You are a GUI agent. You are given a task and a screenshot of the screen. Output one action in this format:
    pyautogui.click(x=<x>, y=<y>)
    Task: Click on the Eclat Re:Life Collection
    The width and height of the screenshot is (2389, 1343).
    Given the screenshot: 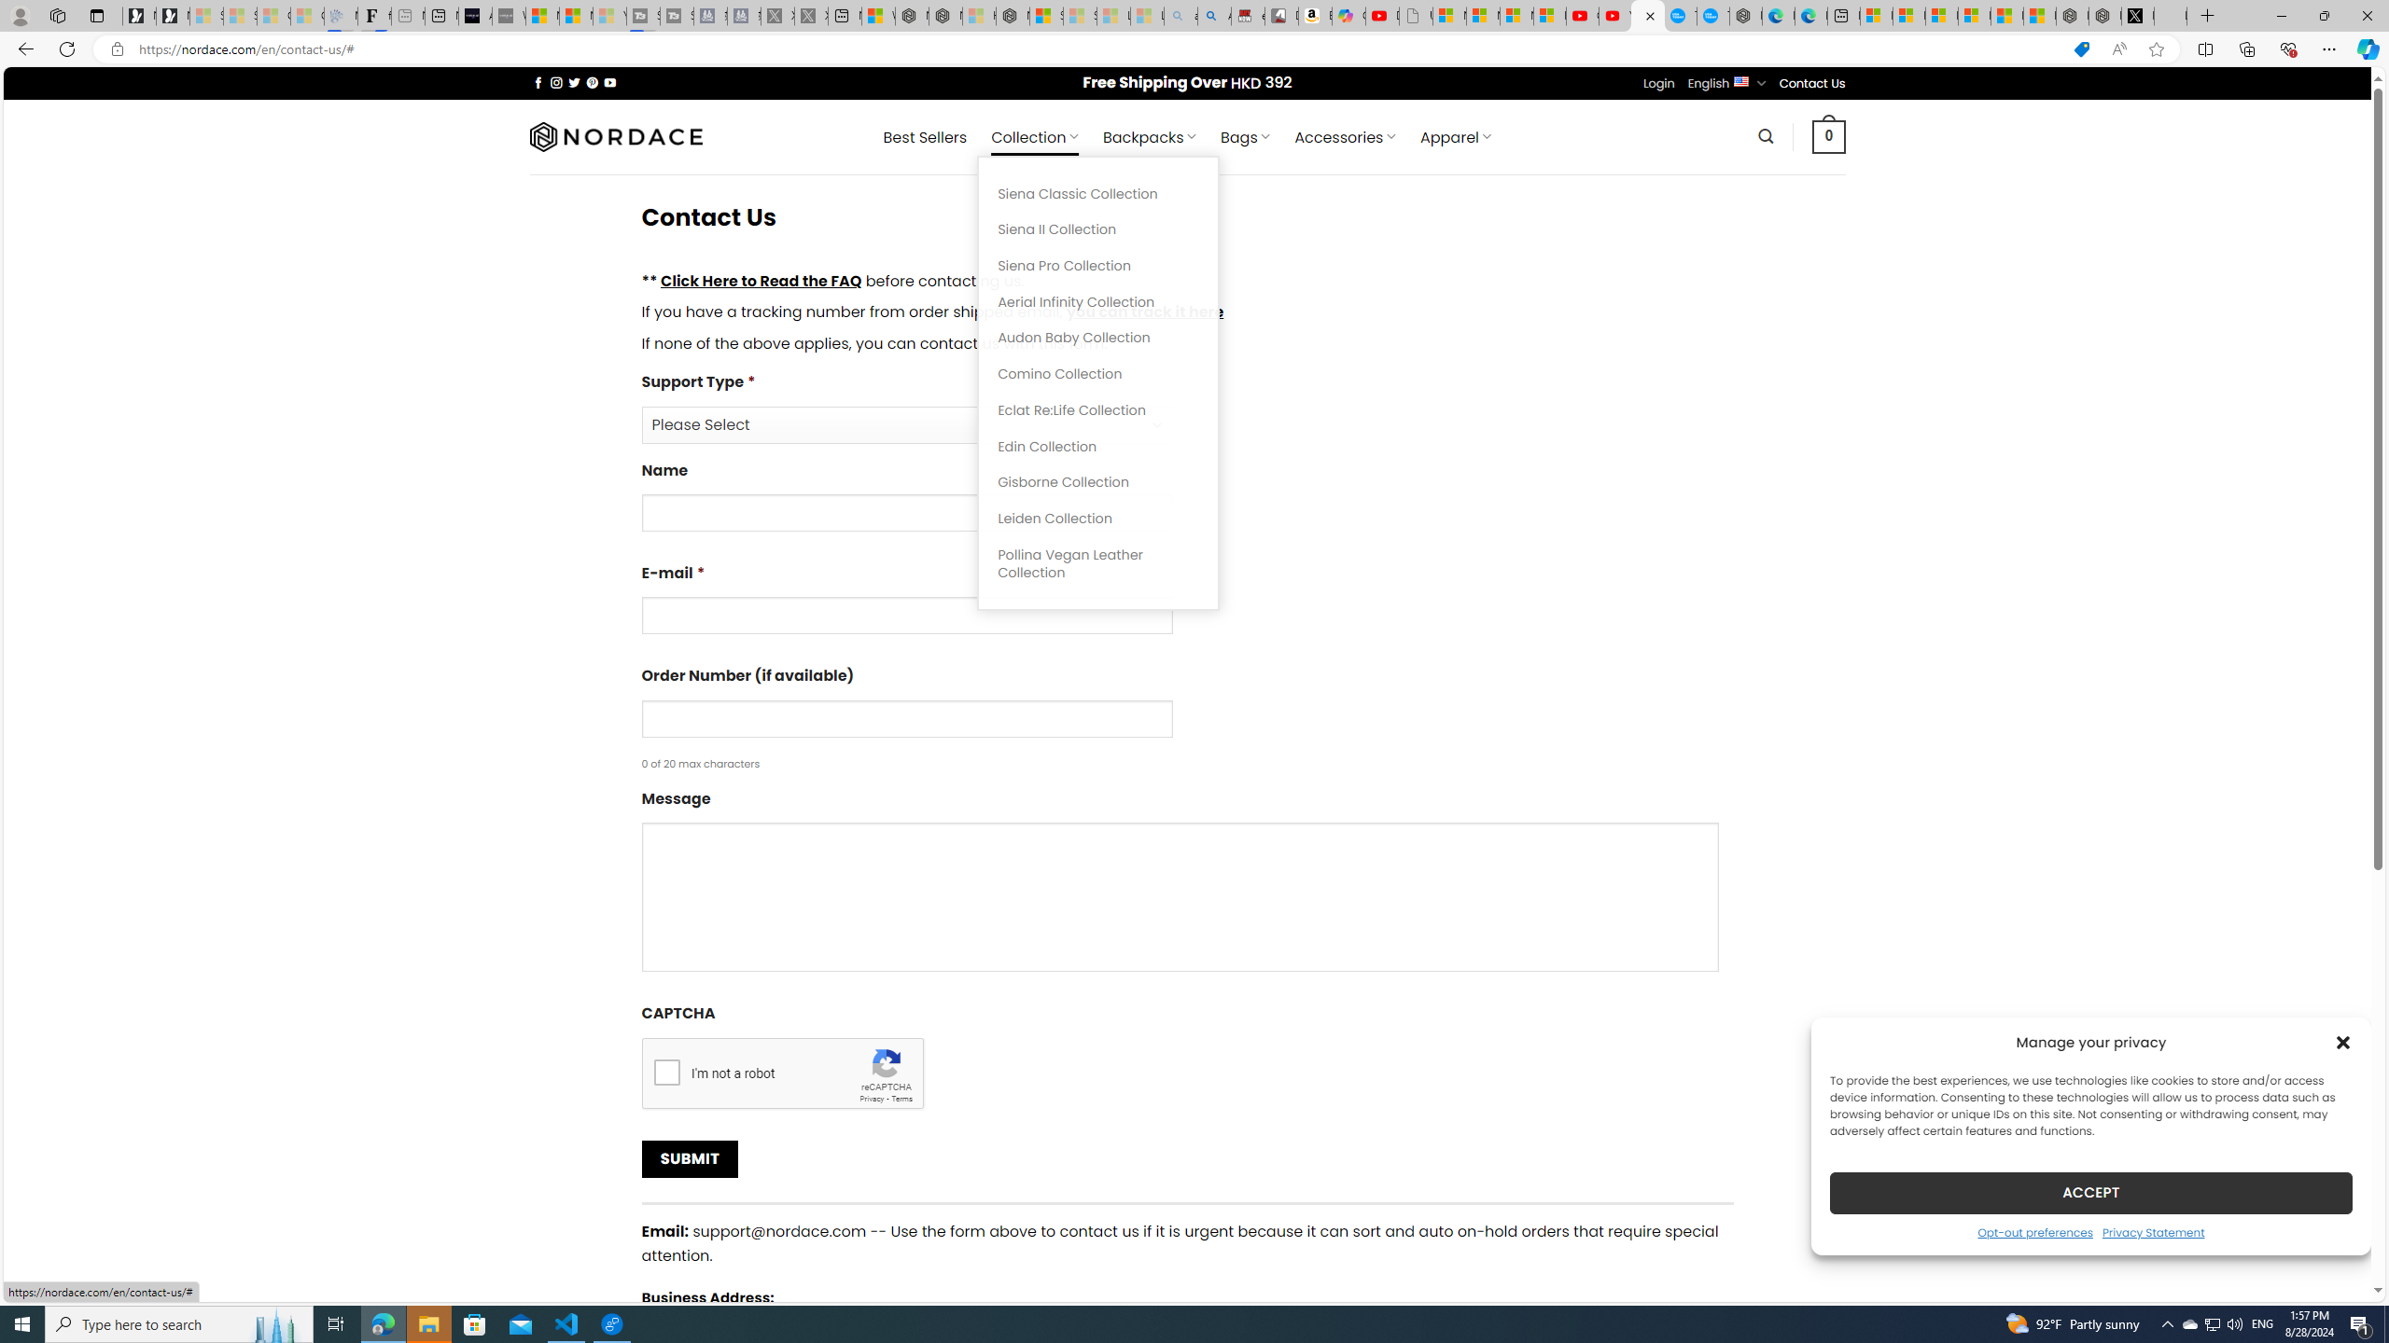 What is the action you would take?
    pyautogui.click(x=1098, y=410)
    